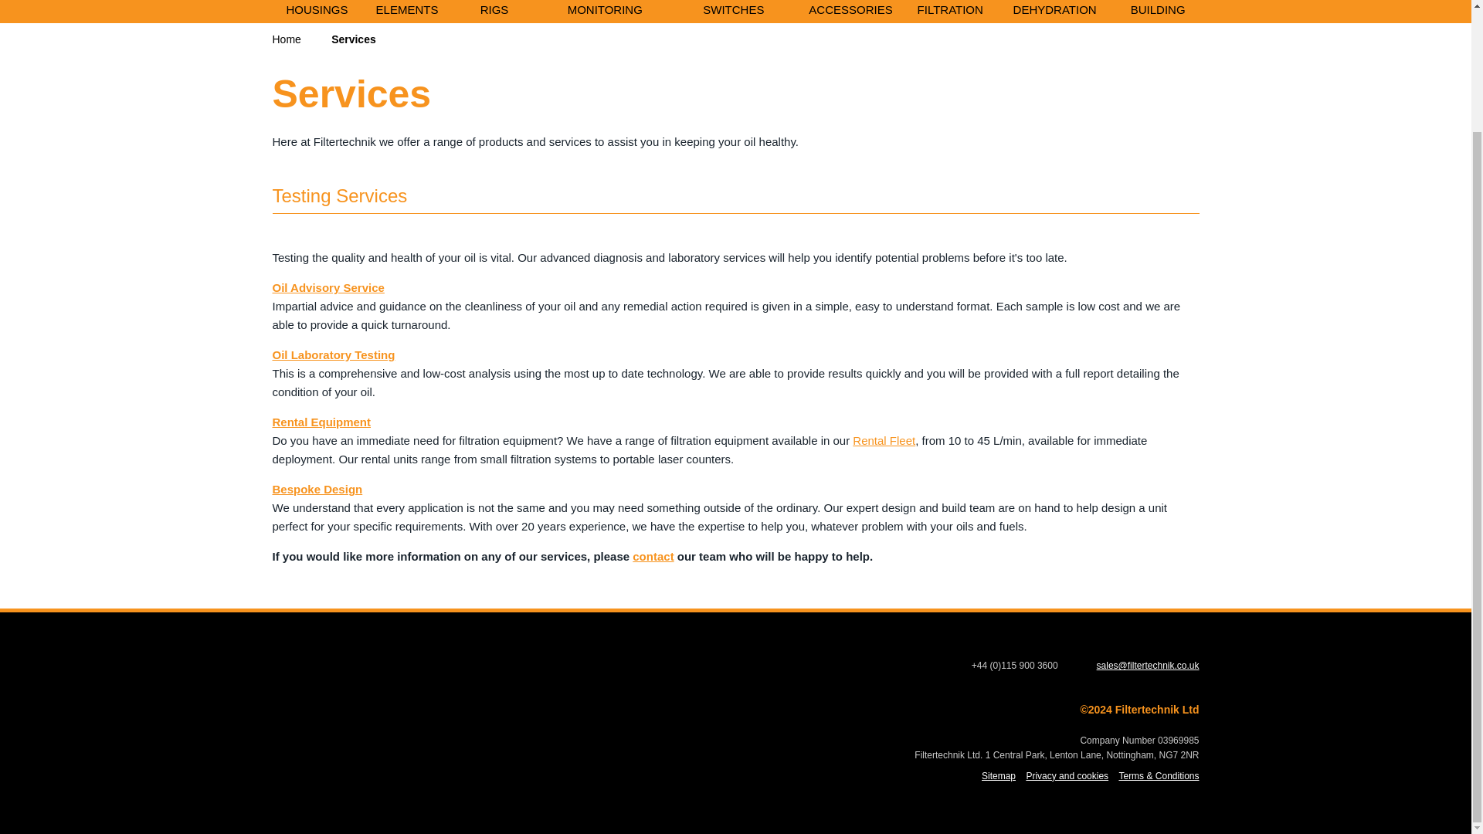  I want to click on OIL CONDITION MONITORING, so click(605, 12).